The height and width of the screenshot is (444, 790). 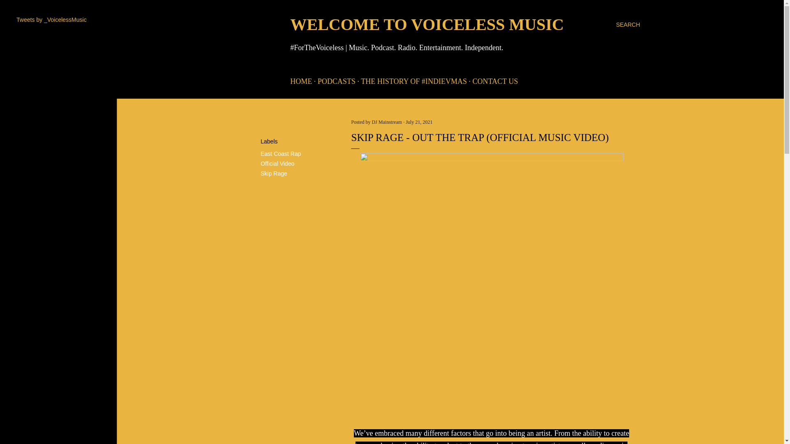 I want to click on permanent link, so click(x=419, y=122).